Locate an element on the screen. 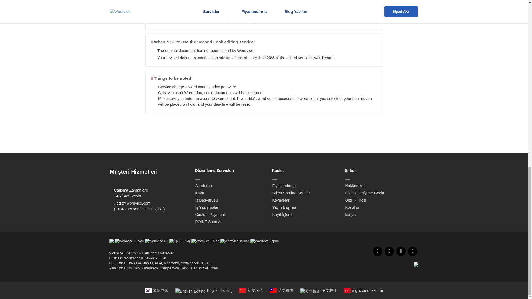  Wordvice China is located at coordinates (205, 241).